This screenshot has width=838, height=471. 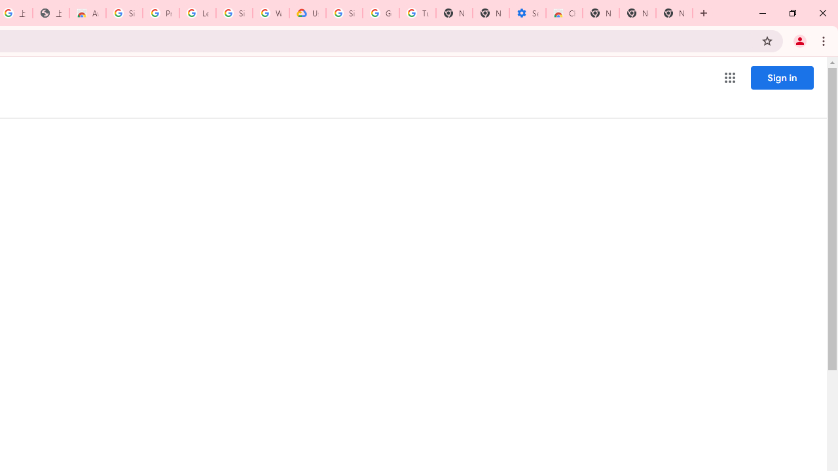 I want to click on Chrome Web Store - Accessibility extensions, so click(x=564, y=13).